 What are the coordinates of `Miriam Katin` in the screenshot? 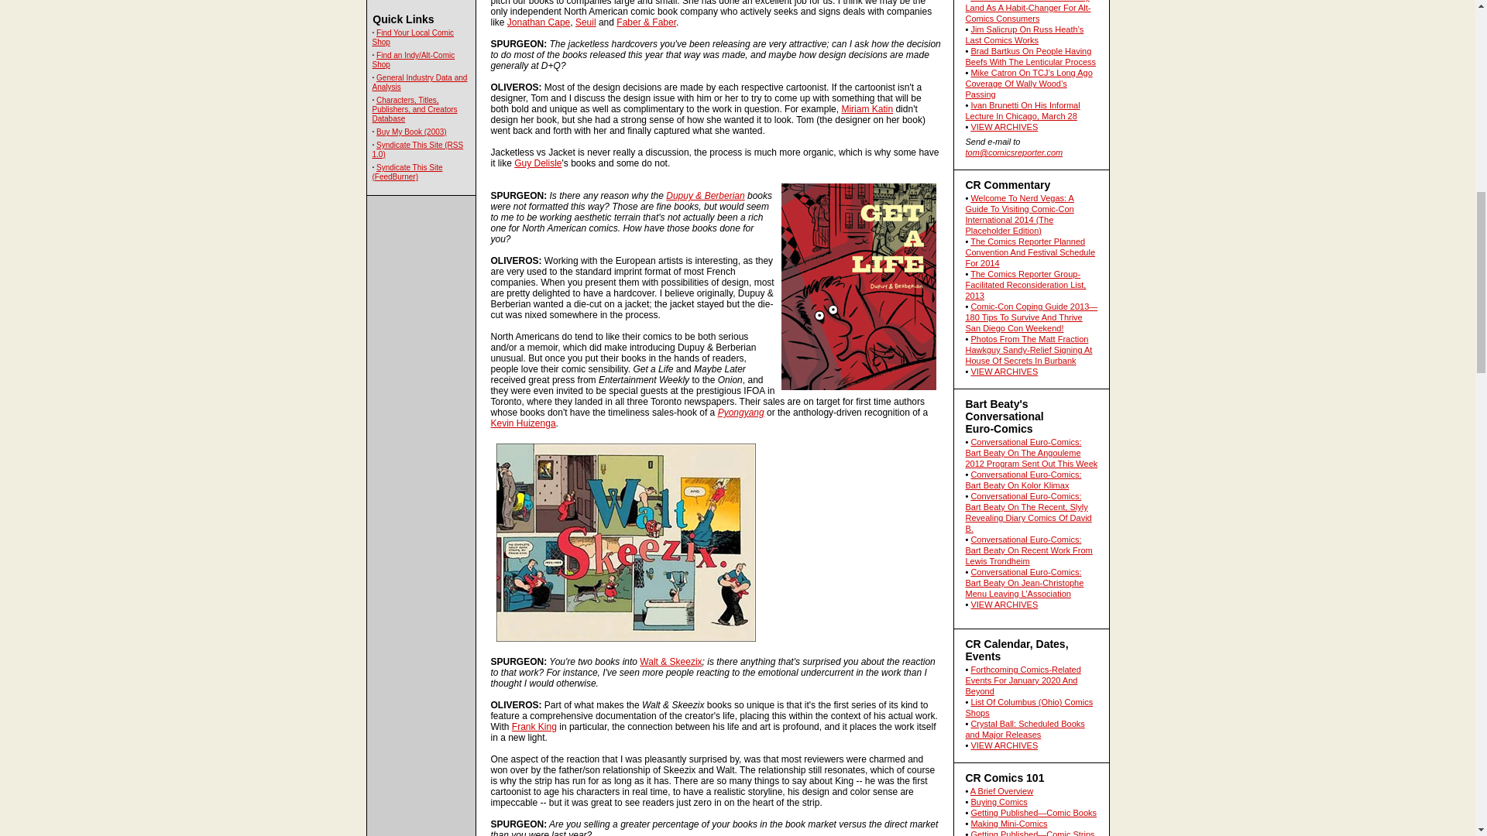 It's located at (867, 108).